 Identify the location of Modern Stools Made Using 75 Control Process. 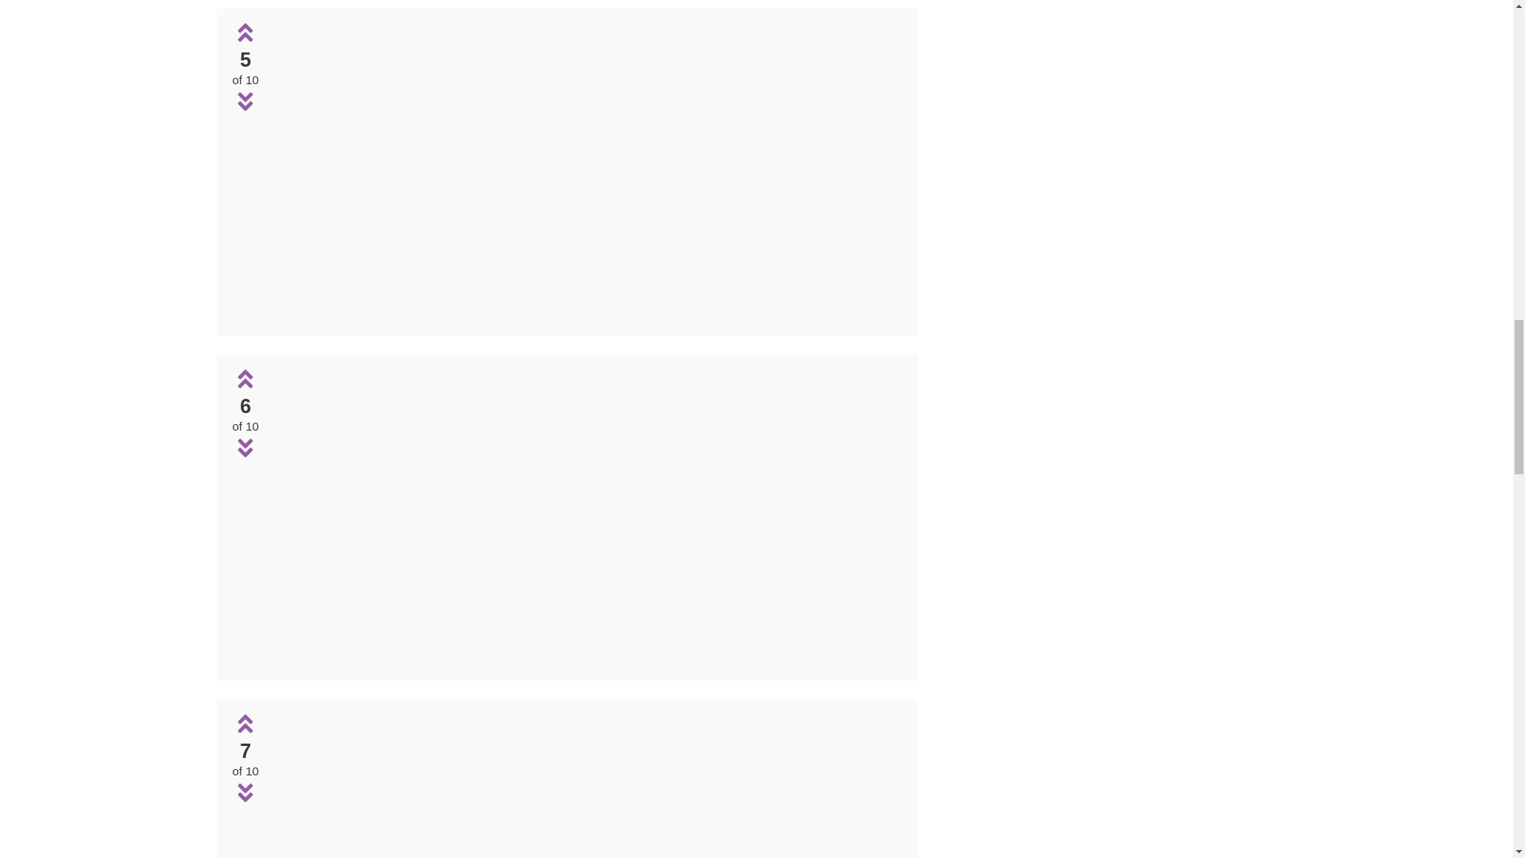
(586, 168).